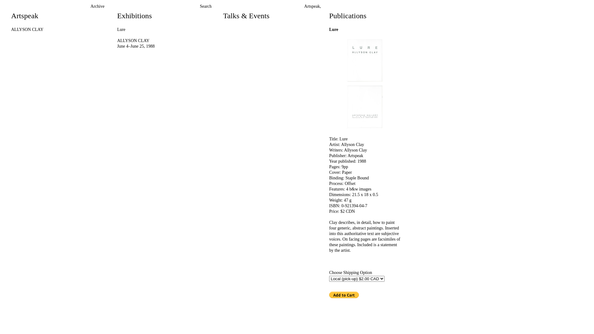 The image size is (594, 334). What do you see at coordinates (27, 30) in the screenshot?
I see `ALLYSON CLAY` at bounding box center [27, 30].